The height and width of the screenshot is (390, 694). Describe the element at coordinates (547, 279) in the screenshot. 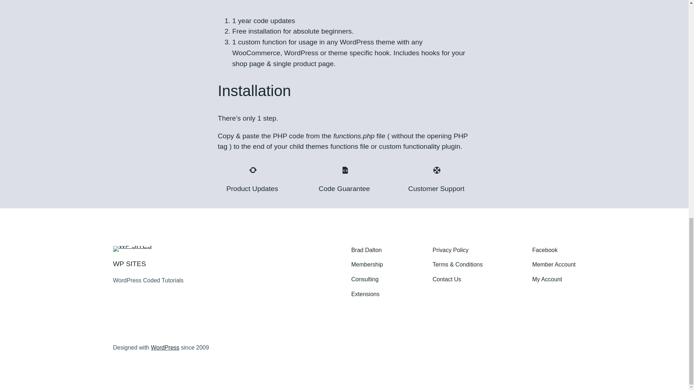

I see `My Account` at that location.